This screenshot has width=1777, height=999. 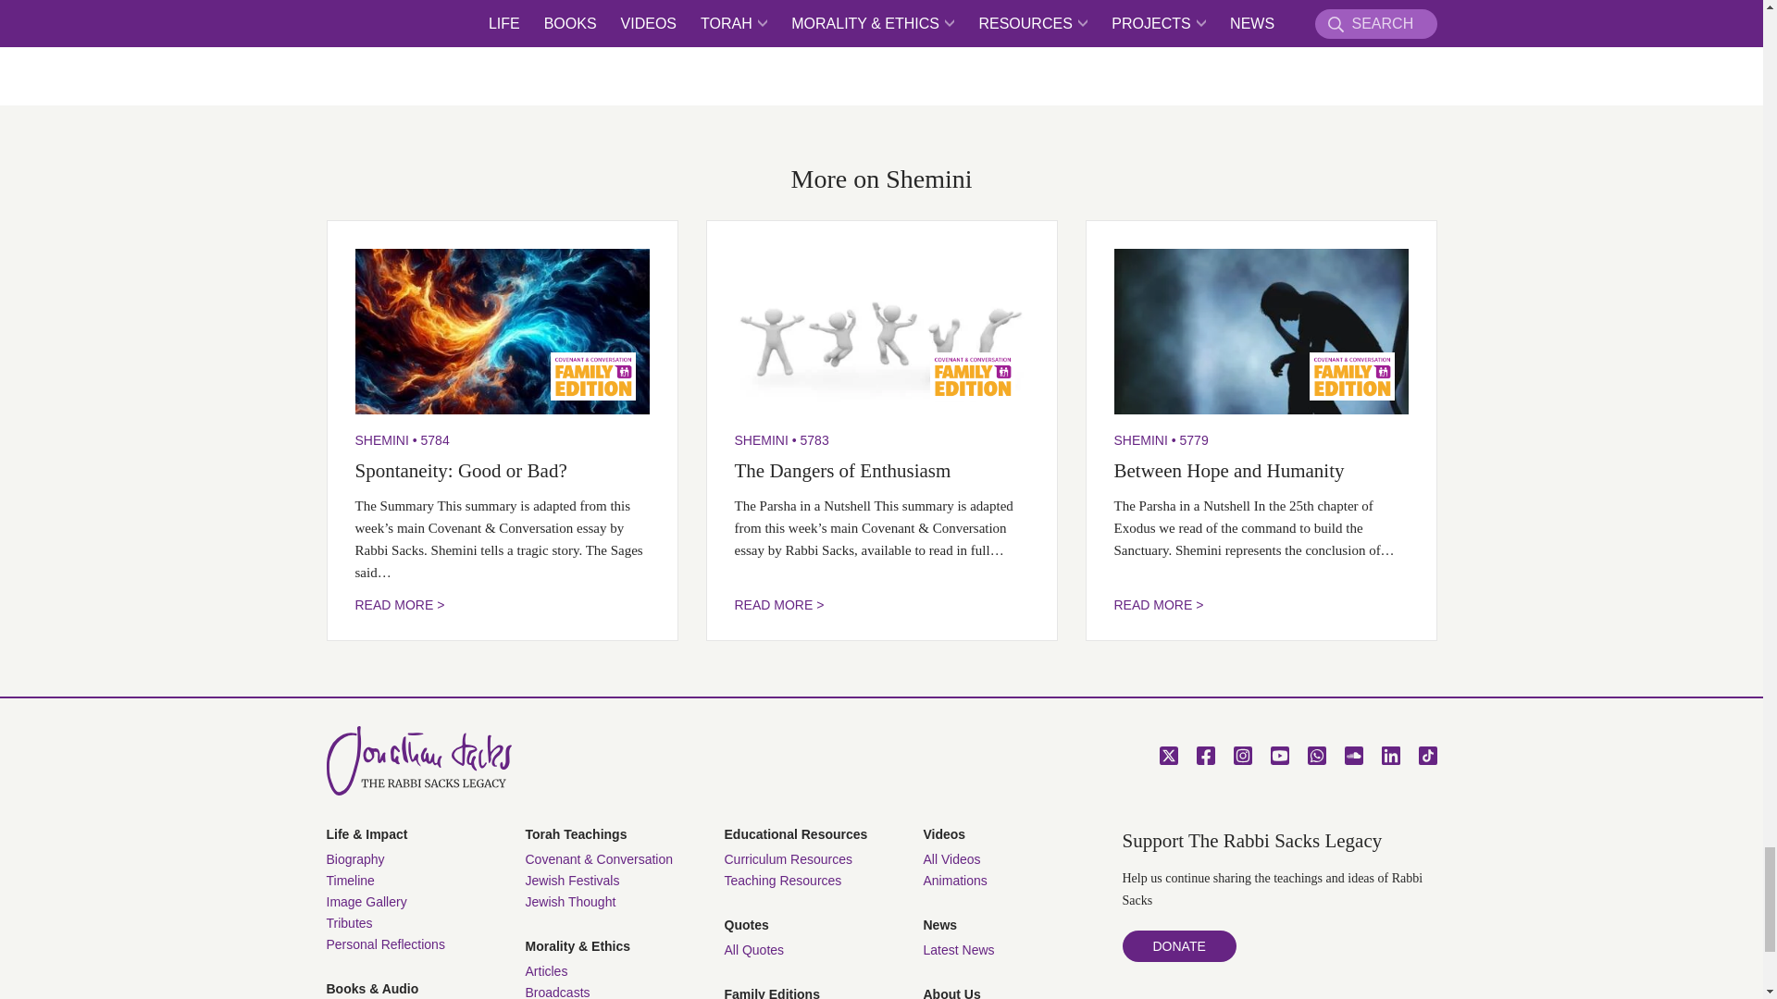 What do you see at coordinates (1242, 755) in the screenshot?
I see `Instagram` at bounding box center [1242, 755].